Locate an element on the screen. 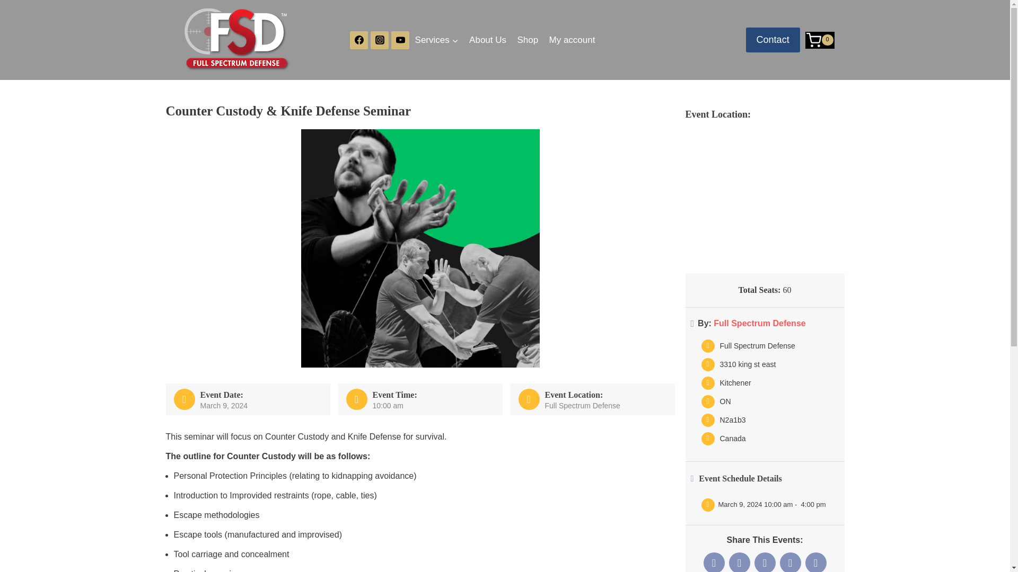 The height and width of the screenshot is (572, 1018). Contact is located at coordinates (773, 40).